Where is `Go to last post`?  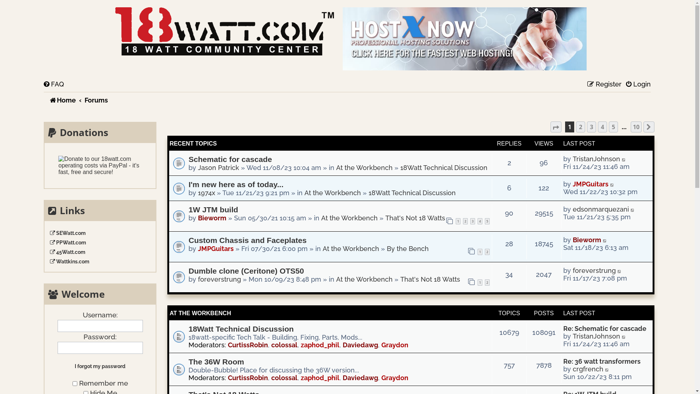 Go to last post is located at coordinates (605, 240).